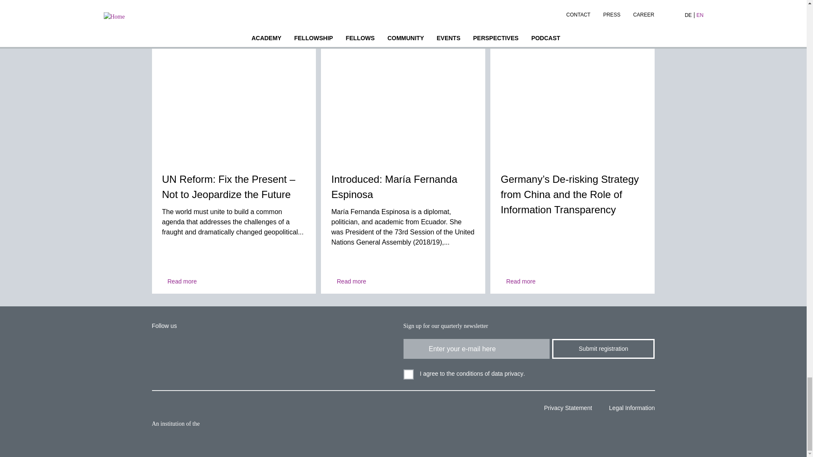 The image size is (813, 457). What do you see at coordinates (348, 282) in the screenshot?
I see `Read more` at bounding box center [348, 282].